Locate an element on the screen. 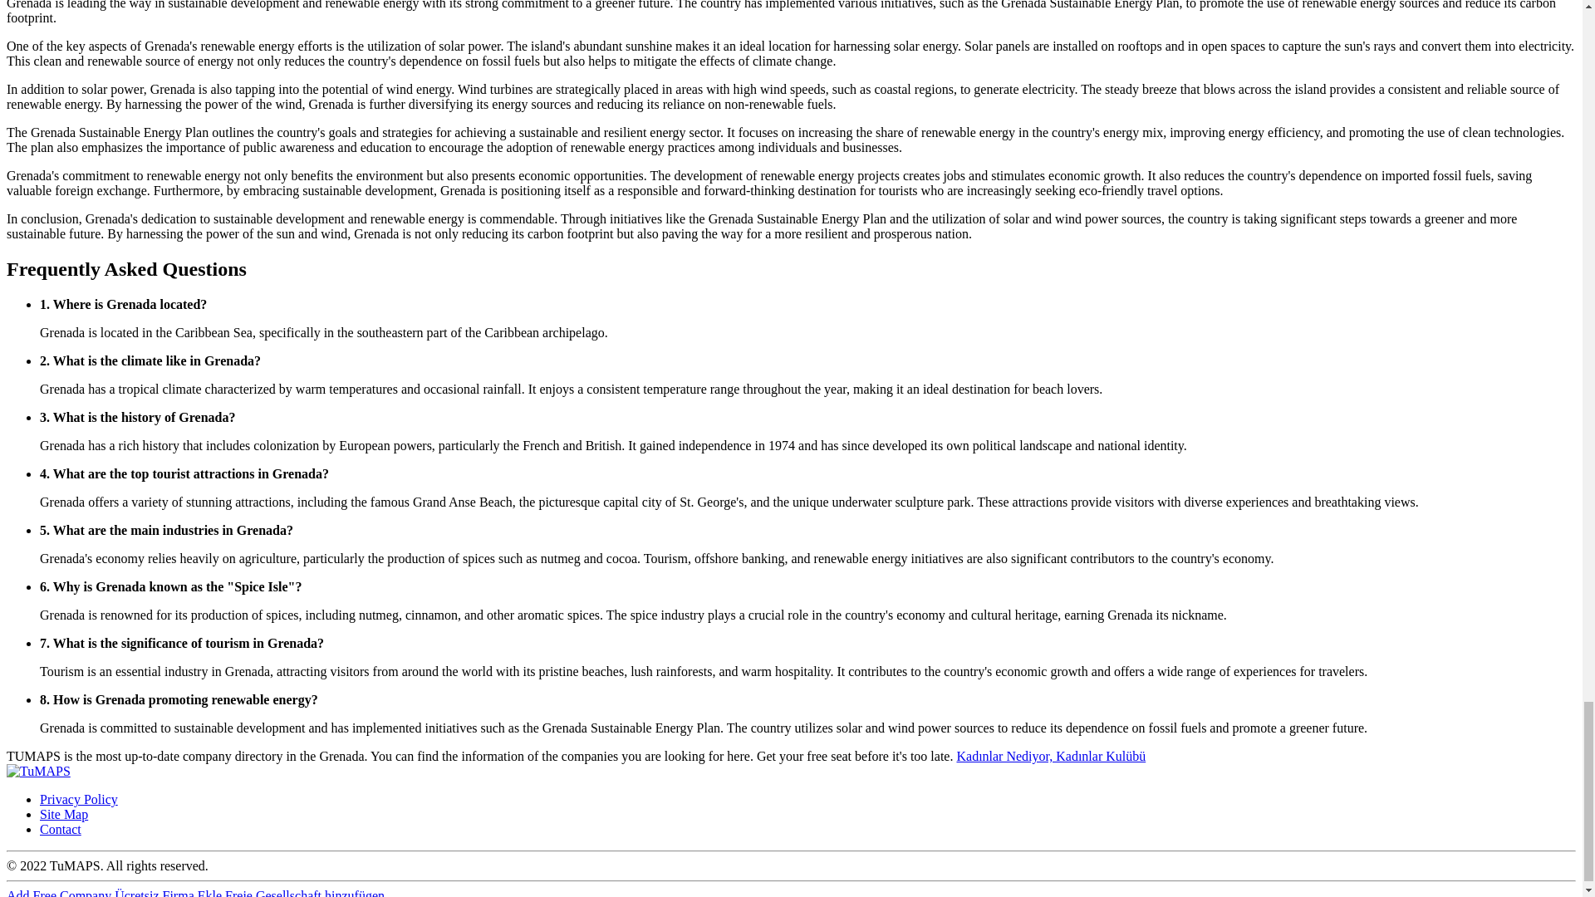  Contact is located at coordinates (60, 829).